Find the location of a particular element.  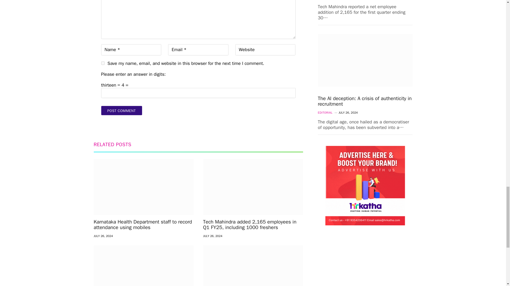

Post Comment is located at coordinates (121, 110).